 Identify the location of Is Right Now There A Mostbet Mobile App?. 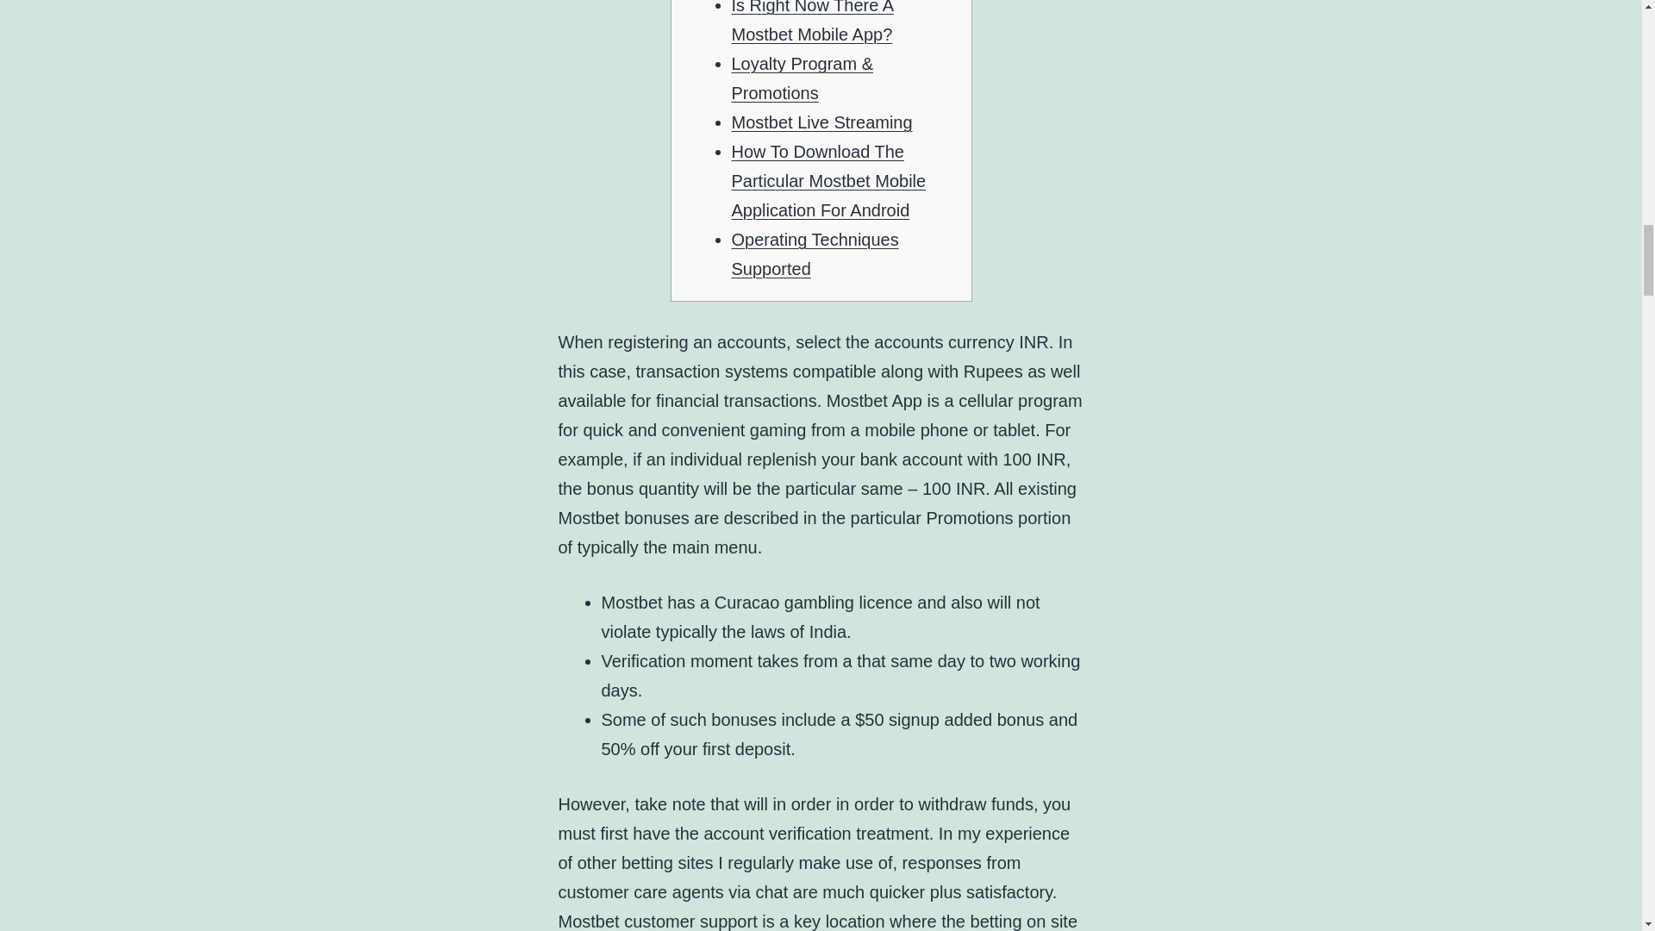
(812, 22).